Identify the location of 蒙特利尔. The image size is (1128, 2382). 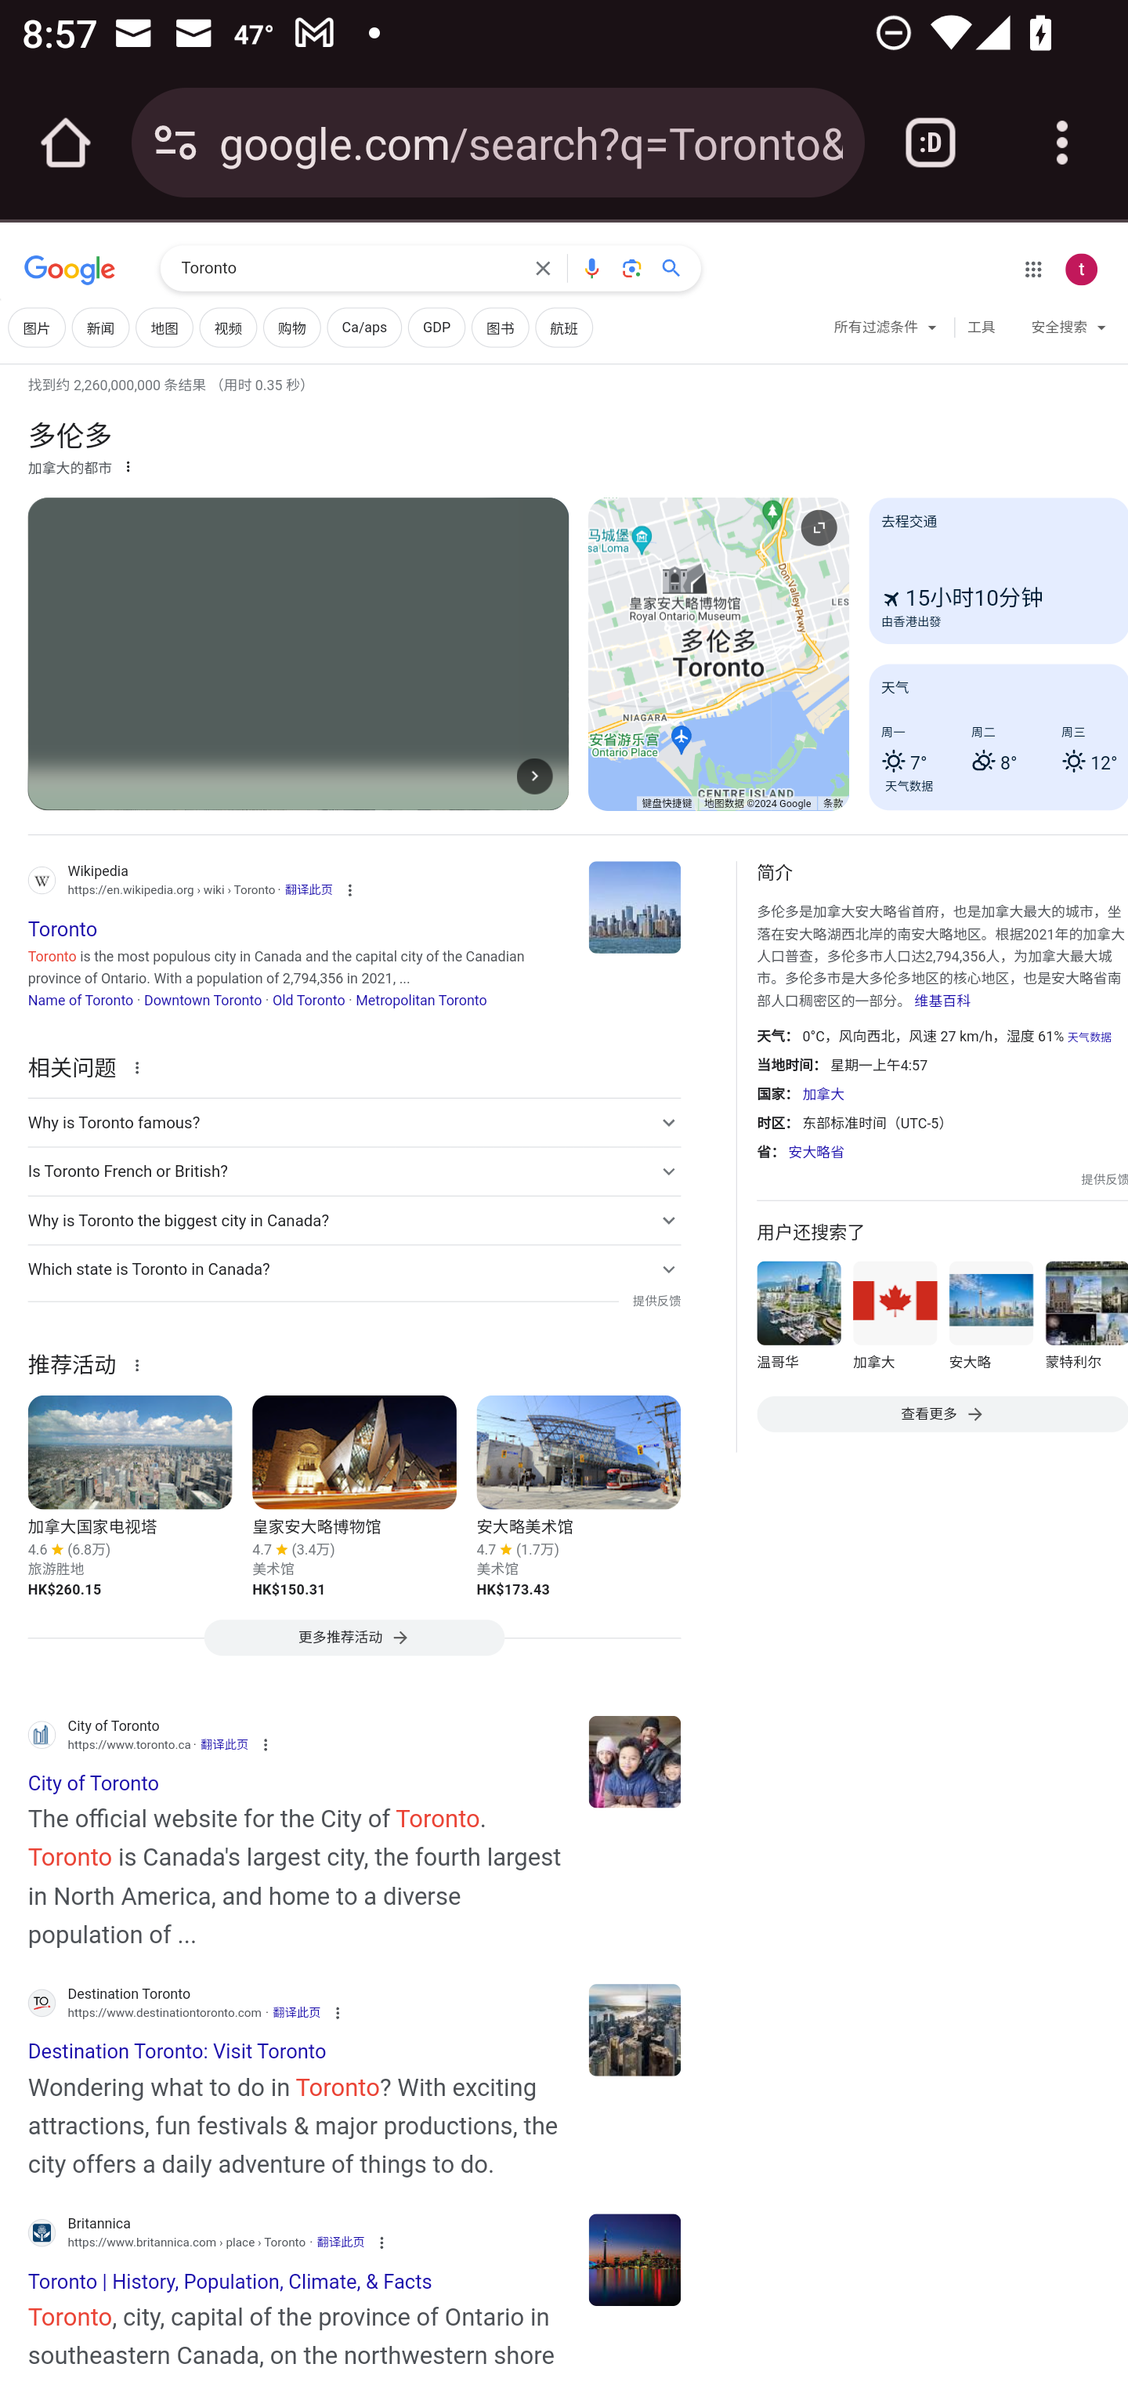
(1086, 1321).